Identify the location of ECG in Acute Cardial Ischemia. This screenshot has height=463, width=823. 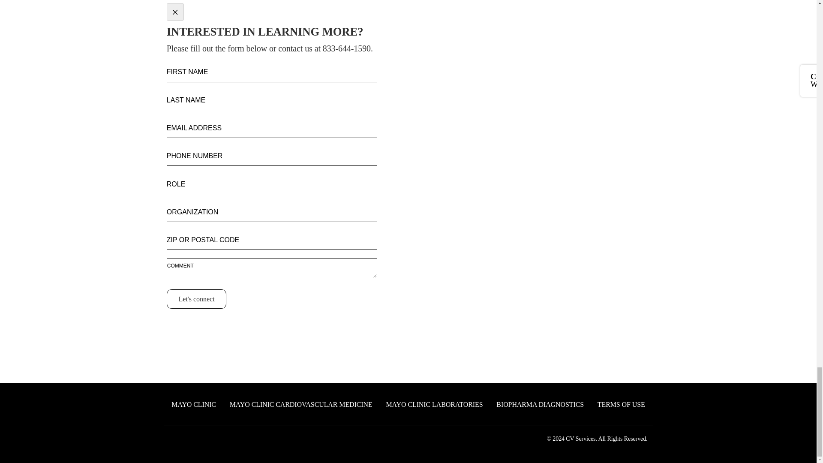
(657, 356).